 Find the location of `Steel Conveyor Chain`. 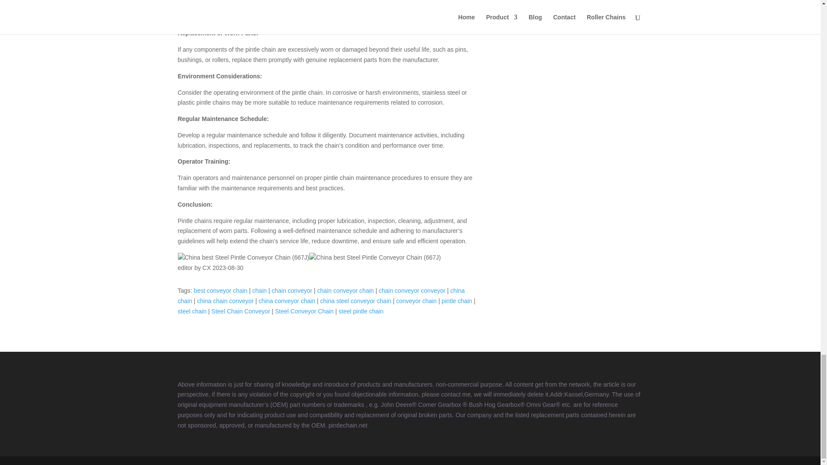

Steel Conveyor Chain is located at coordinates (304, 311).